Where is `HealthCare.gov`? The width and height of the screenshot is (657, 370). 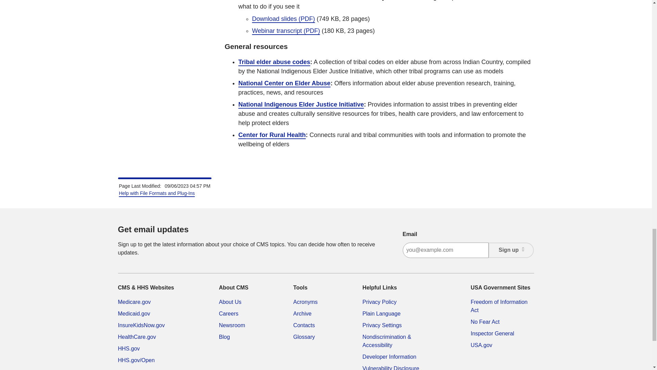
HealthCare.gov is located at coordinates (137, 337).